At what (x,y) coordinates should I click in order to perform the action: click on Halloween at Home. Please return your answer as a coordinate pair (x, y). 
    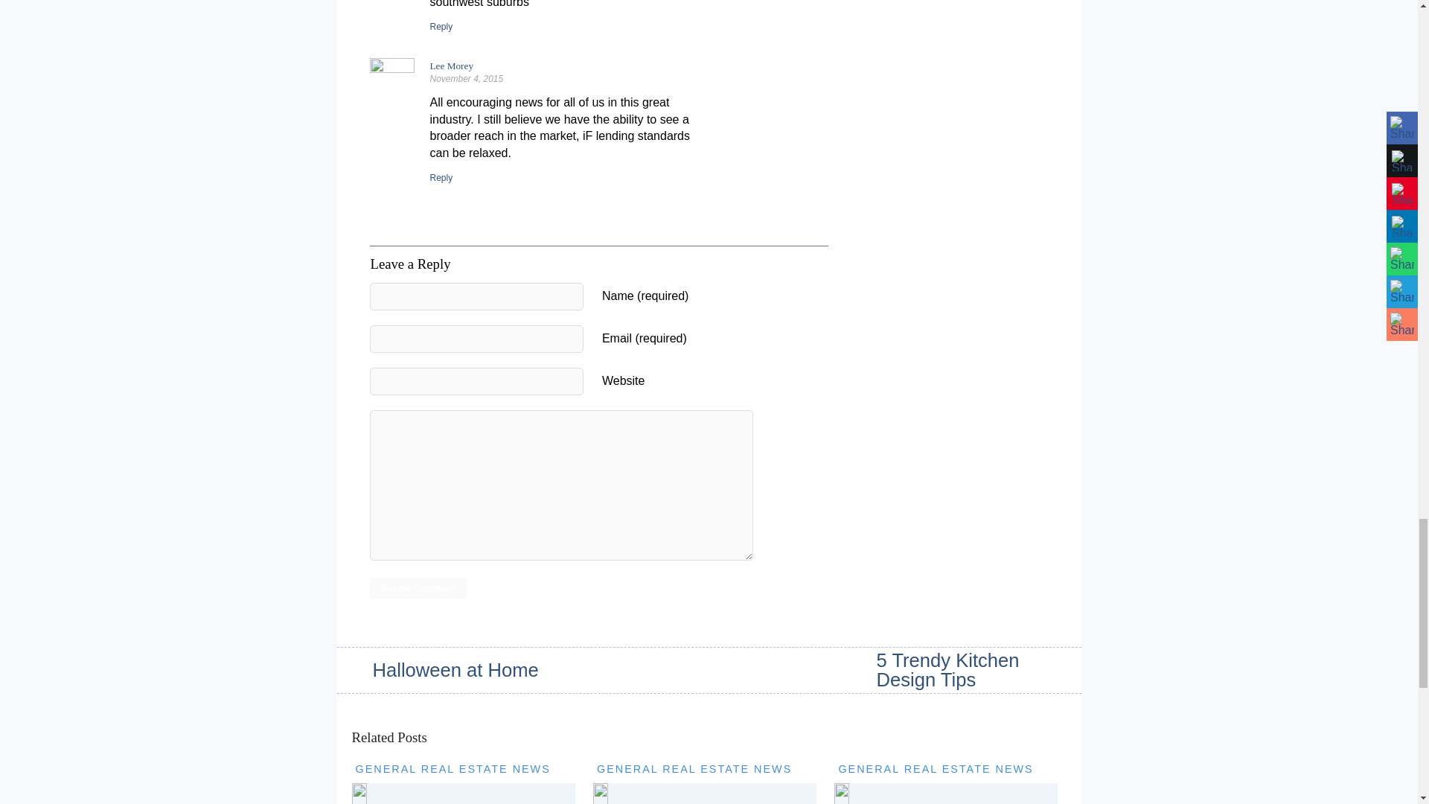
    Looking at the image, I should click on (438, 670).